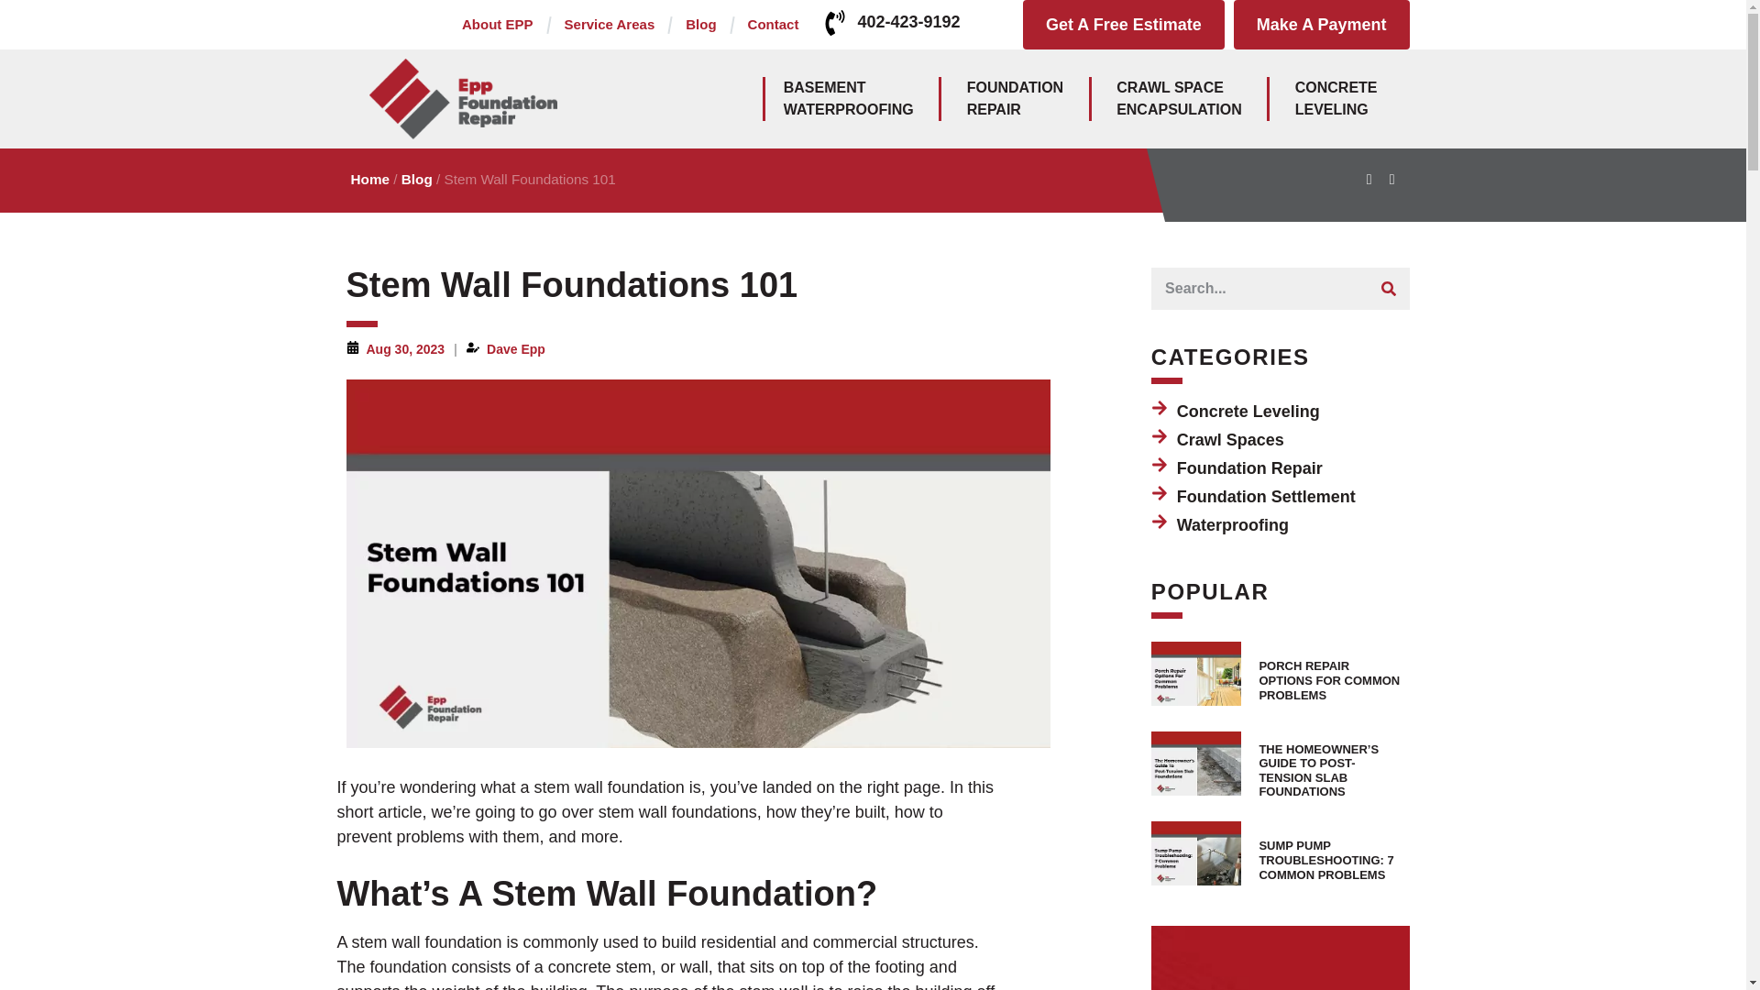  I want to click on Service Areas, so click(774, 25).